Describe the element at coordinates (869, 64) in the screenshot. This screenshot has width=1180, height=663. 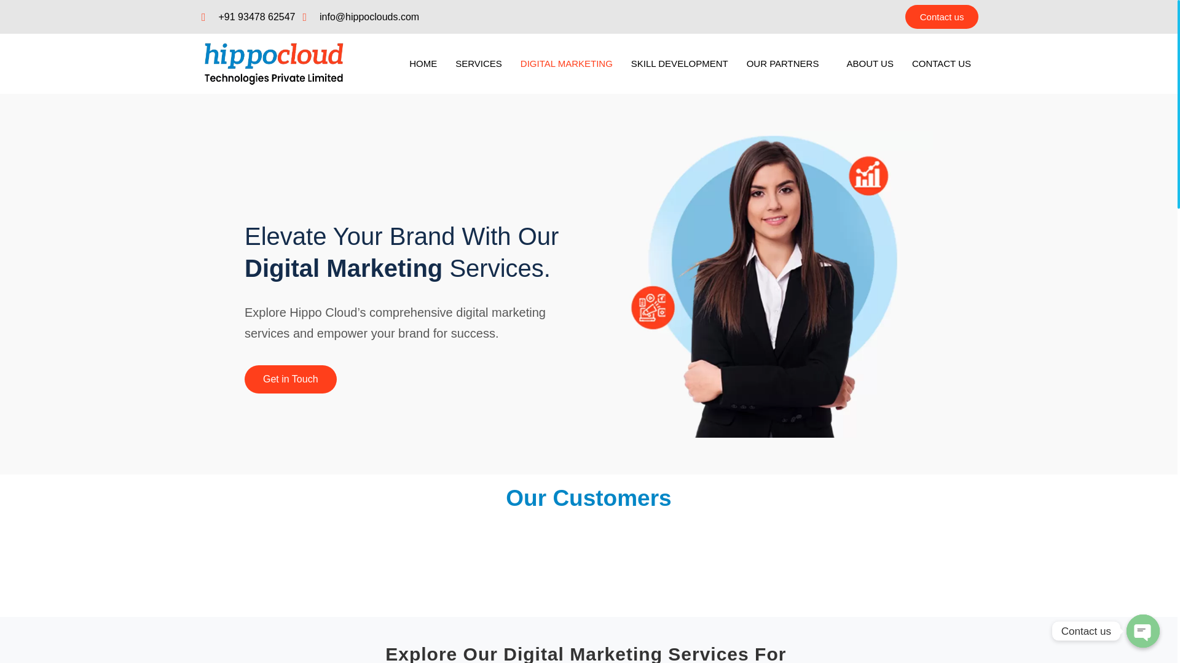
I see `ABOUT US` at that location.